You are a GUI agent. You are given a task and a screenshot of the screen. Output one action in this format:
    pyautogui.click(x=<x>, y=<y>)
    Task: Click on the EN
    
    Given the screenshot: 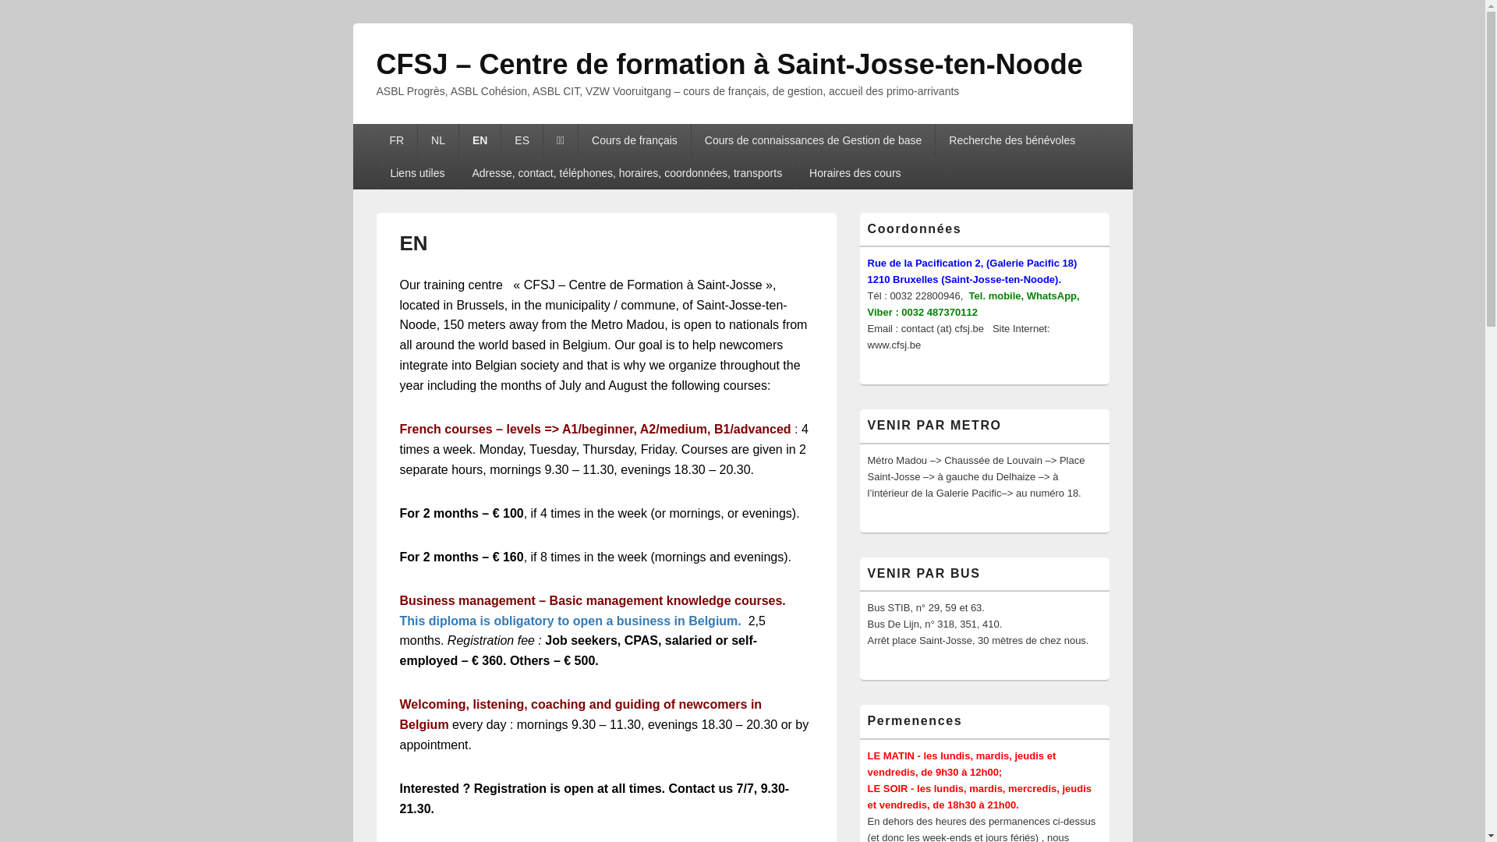 What is the action you would take?
    pyautogui.click(x=480, y=140)
    